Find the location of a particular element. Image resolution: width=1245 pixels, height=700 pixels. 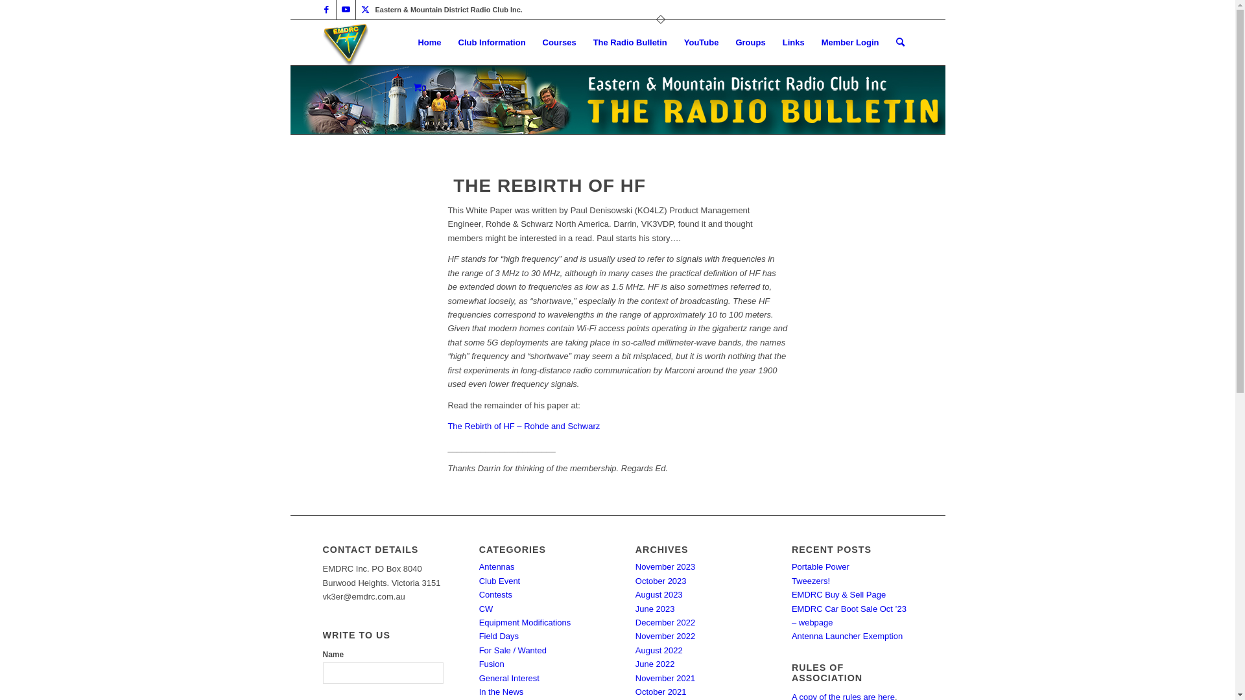

General Interest is located at coordinates (510, 678).